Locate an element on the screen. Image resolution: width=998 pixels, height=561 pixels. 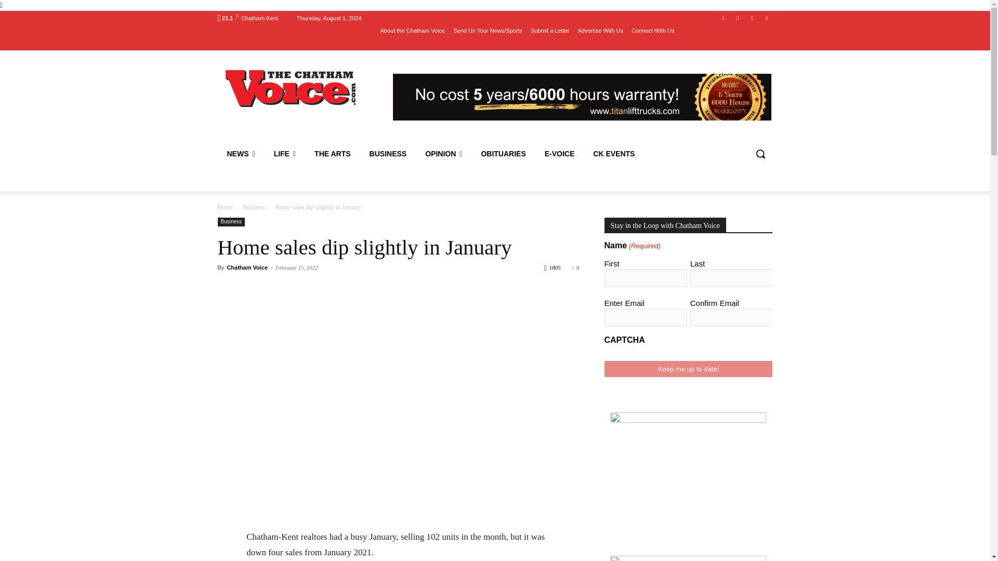
THE ARTS is located at coordinates (332, 154).